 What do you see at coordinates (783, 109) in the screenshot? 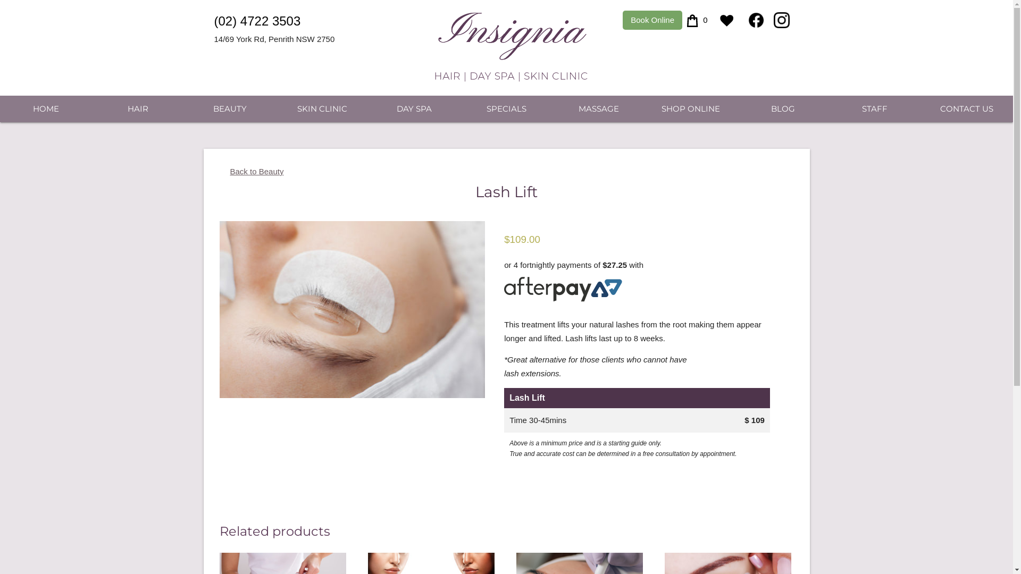
I see `BLOG` at bounding box center [783, 109].